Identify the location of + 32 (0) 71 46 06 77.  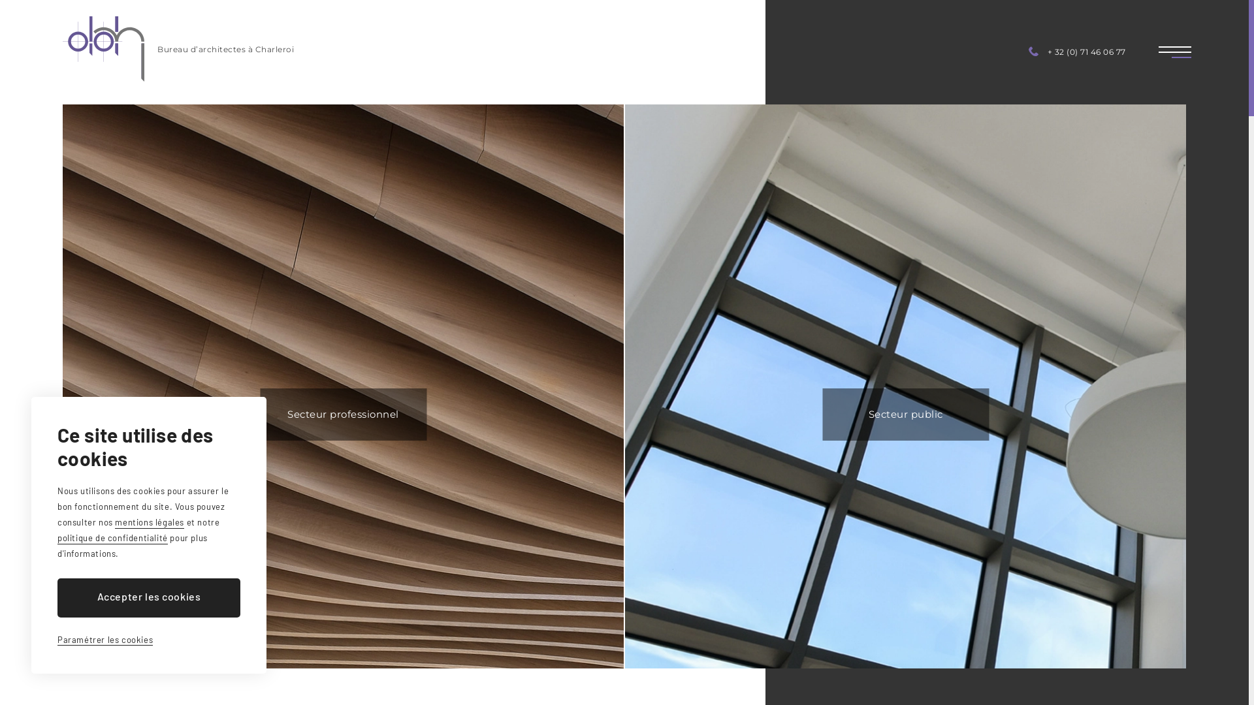
(1077, 52).